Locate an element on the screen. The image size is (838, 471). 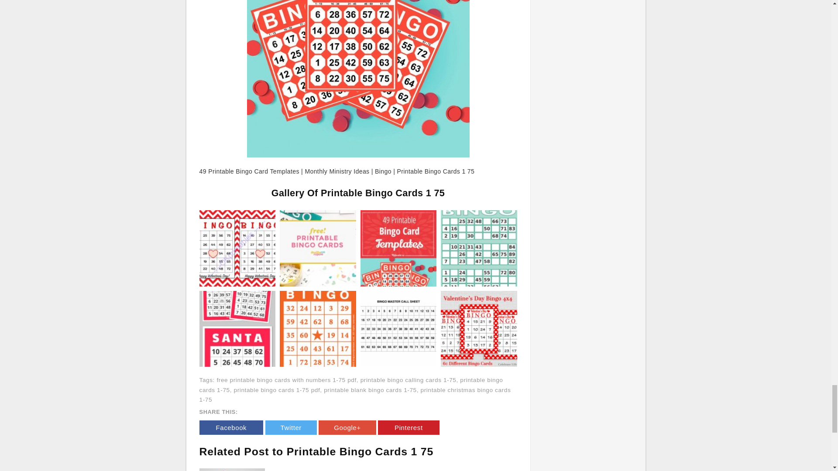
printable christmas bingo cards 1-75 is located at coordinates (354, 395).